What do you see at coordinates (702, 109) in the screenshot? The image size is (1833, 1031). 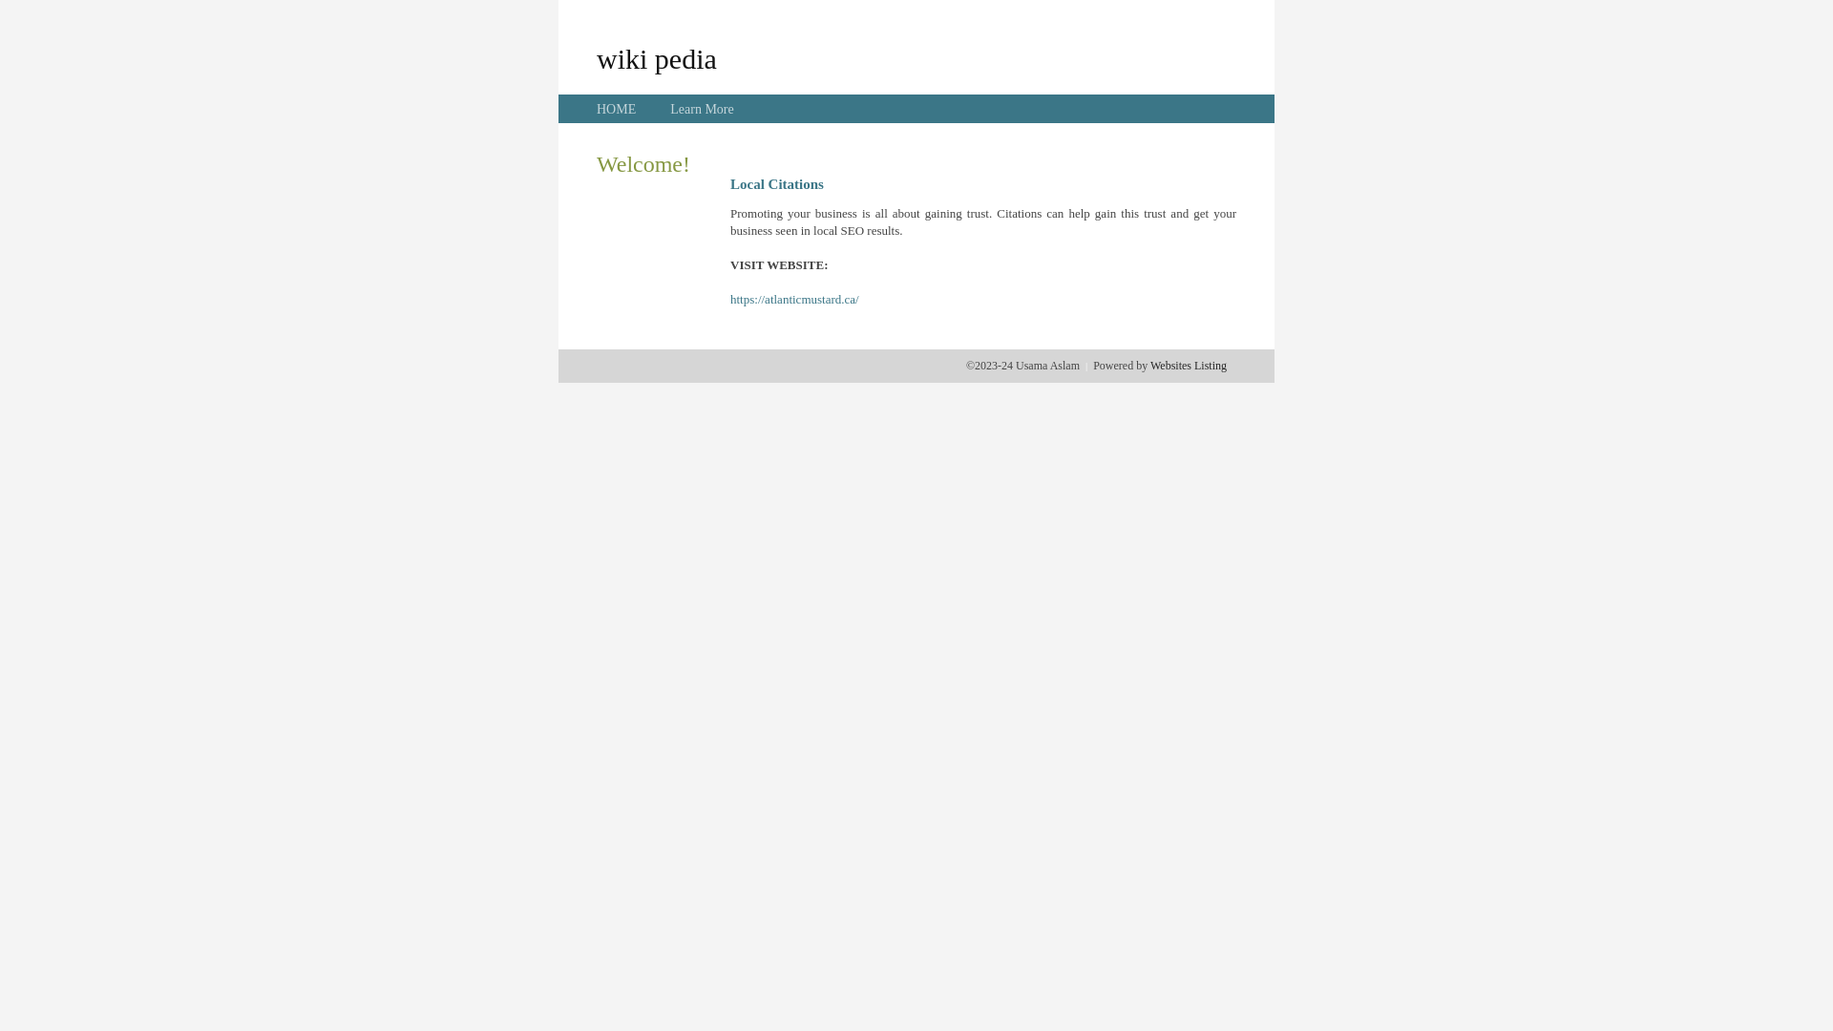 I see `Learn More` at bounding box center [702, 109].